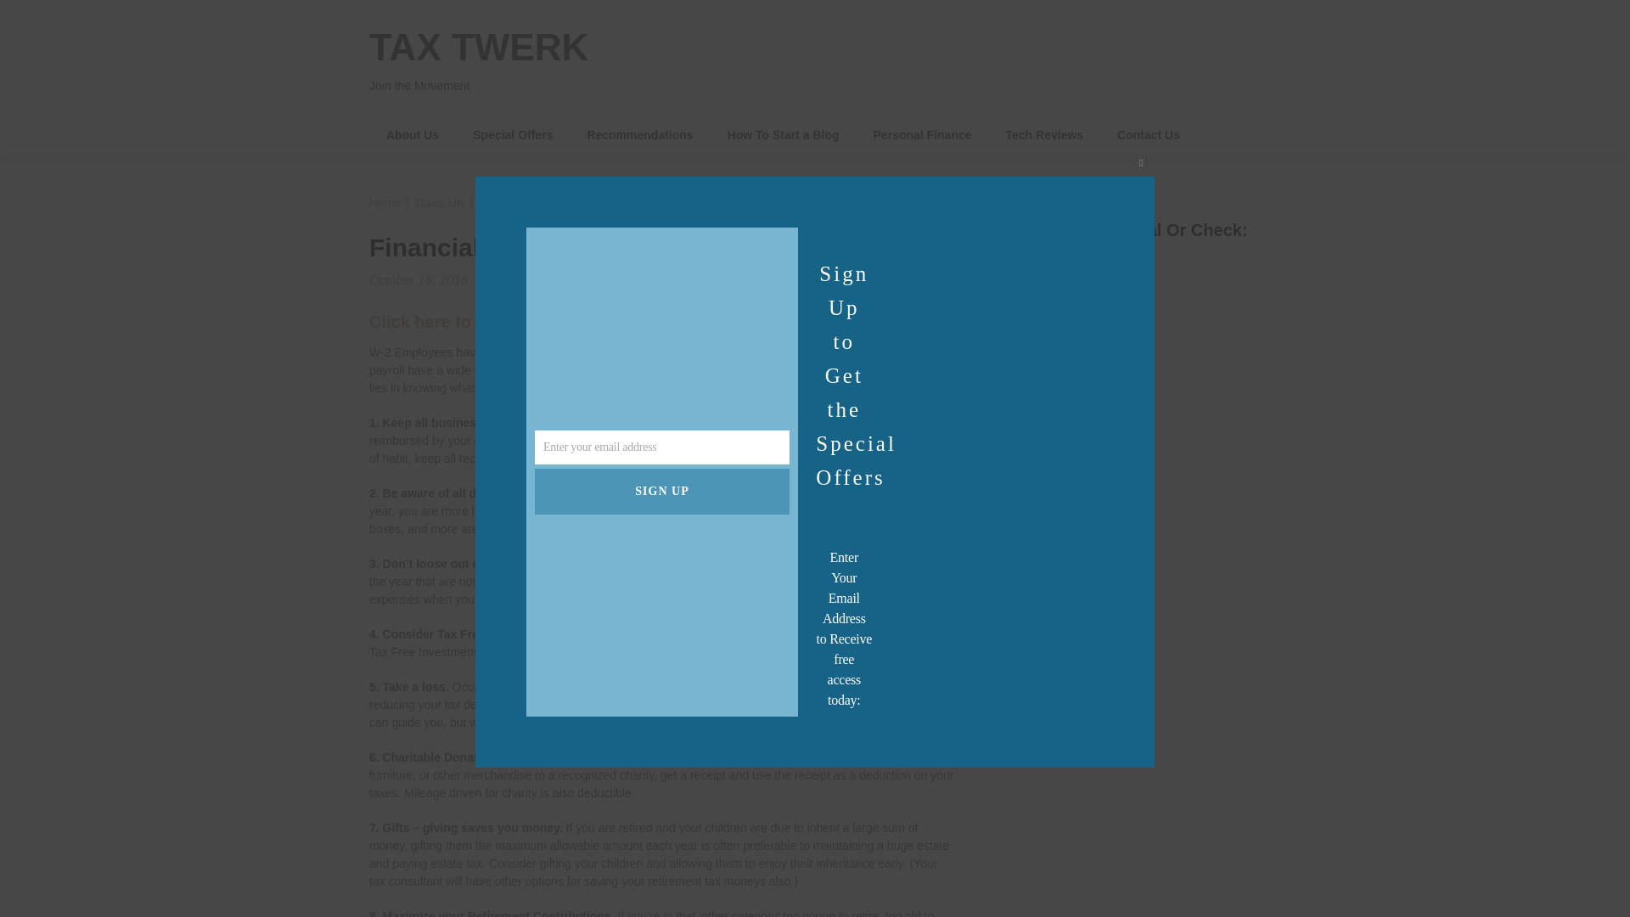 The height and width of the screenshot is (917, 1630). I want to click on Recommendations, so click(638, 136).